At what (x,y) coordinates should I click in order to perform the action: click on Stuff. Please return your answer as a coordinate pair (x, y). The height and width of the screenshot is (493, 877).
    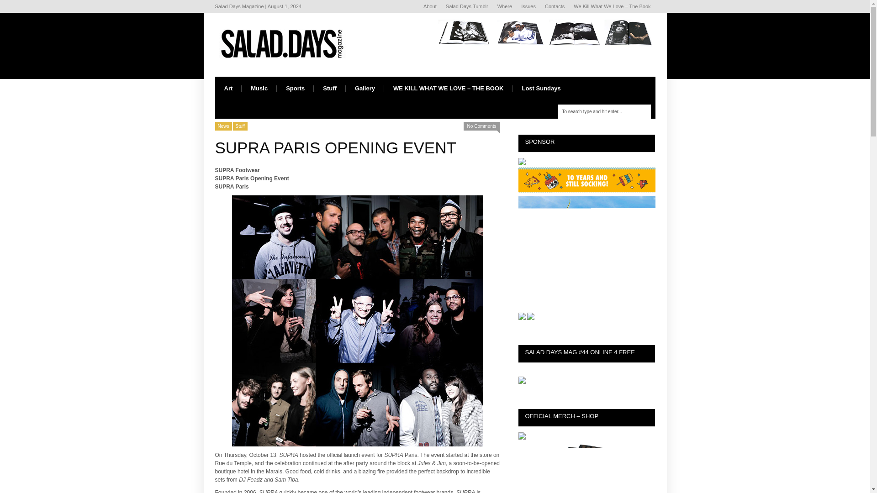
    Looking at the image, I should click on (330, 89).